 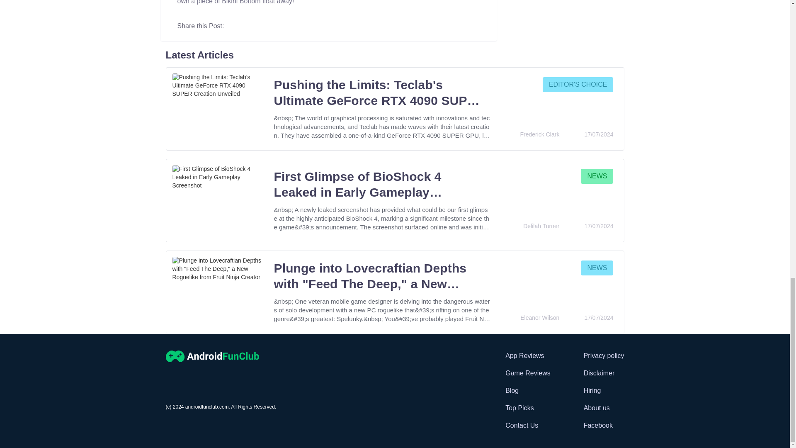 I want to click on Blog, so click(x=527, y=390).